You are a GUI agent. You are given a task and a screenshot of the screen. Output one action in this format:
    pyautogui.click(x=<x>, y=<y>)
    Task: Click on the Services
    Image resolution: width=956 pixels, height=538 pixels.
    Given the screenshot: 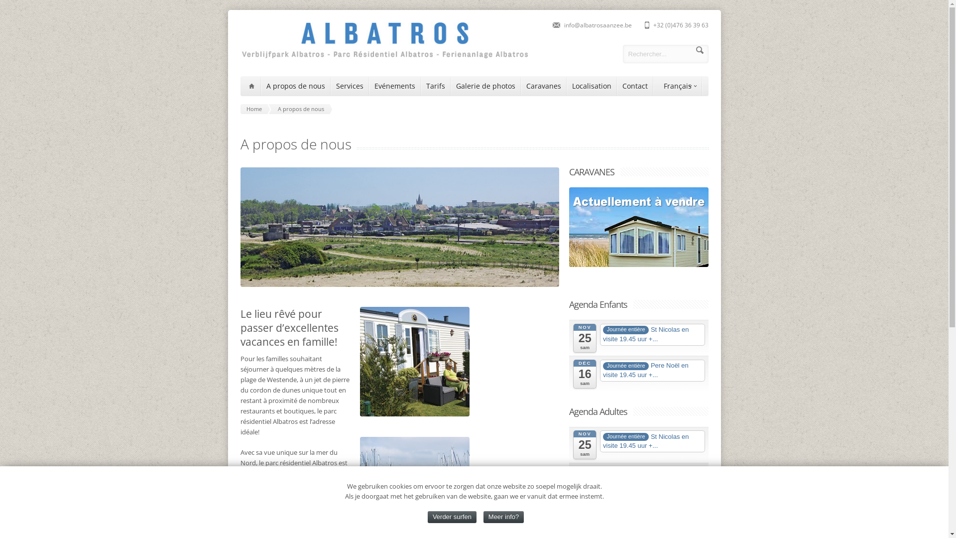 What is the action you would take?
    pyautogui.click(x=350, y=86)
    